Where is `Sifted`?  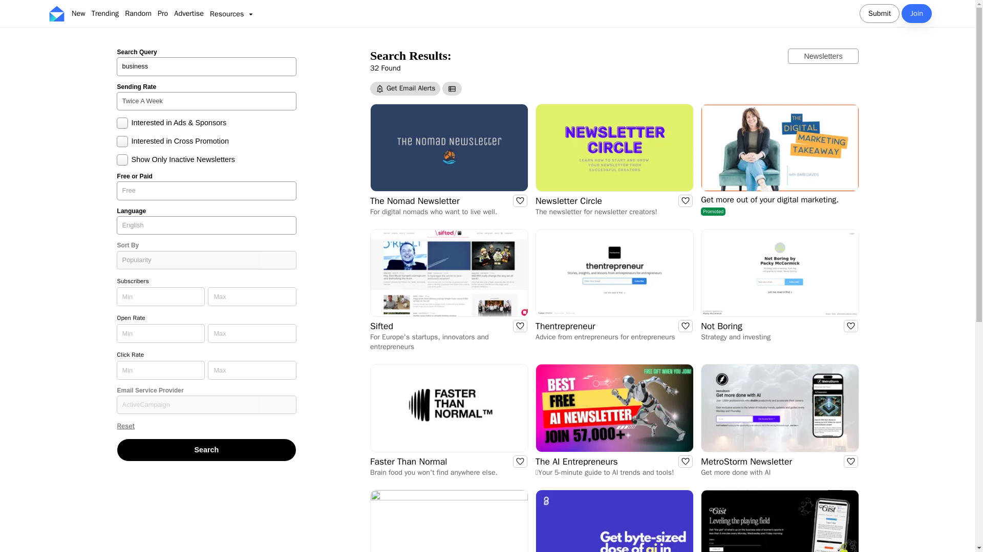
Sifted is located at coordinates (382, 326).